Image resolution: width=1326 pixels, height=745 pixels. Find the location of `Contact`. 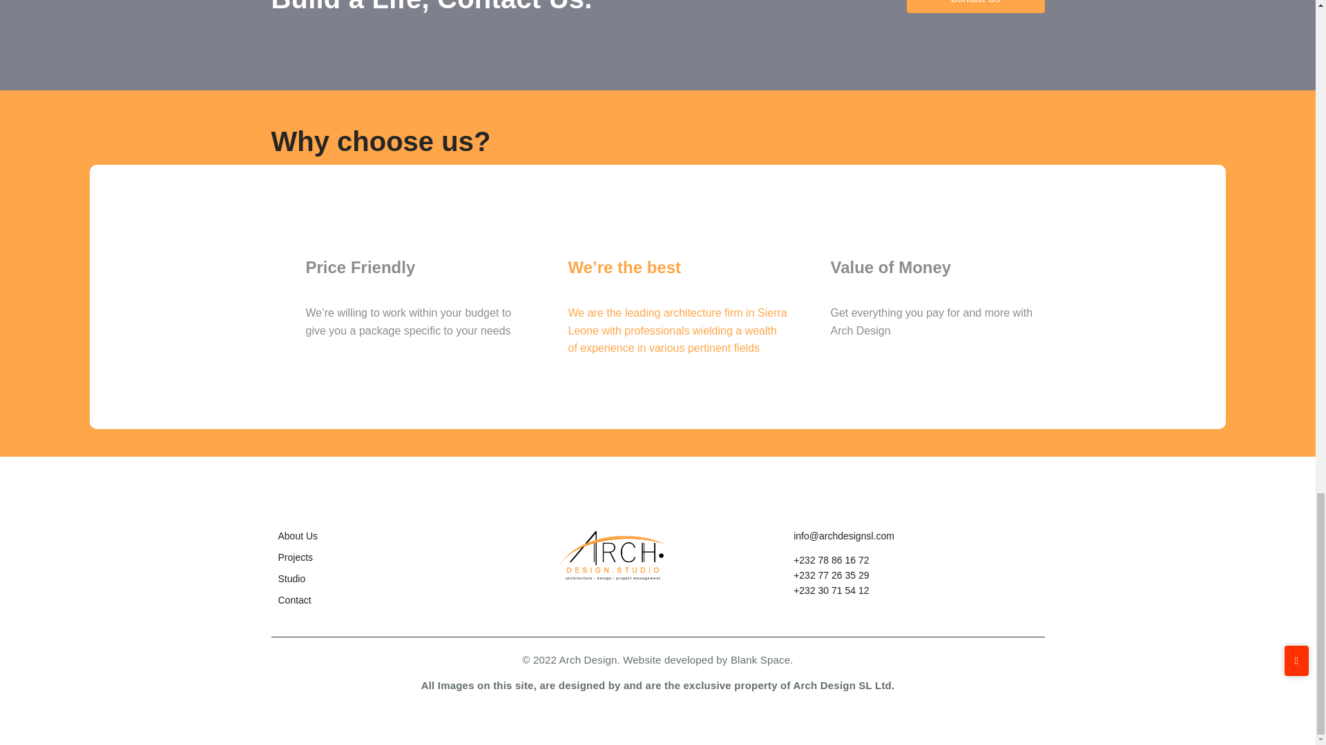

Contact is located at coordinates (294, 600).